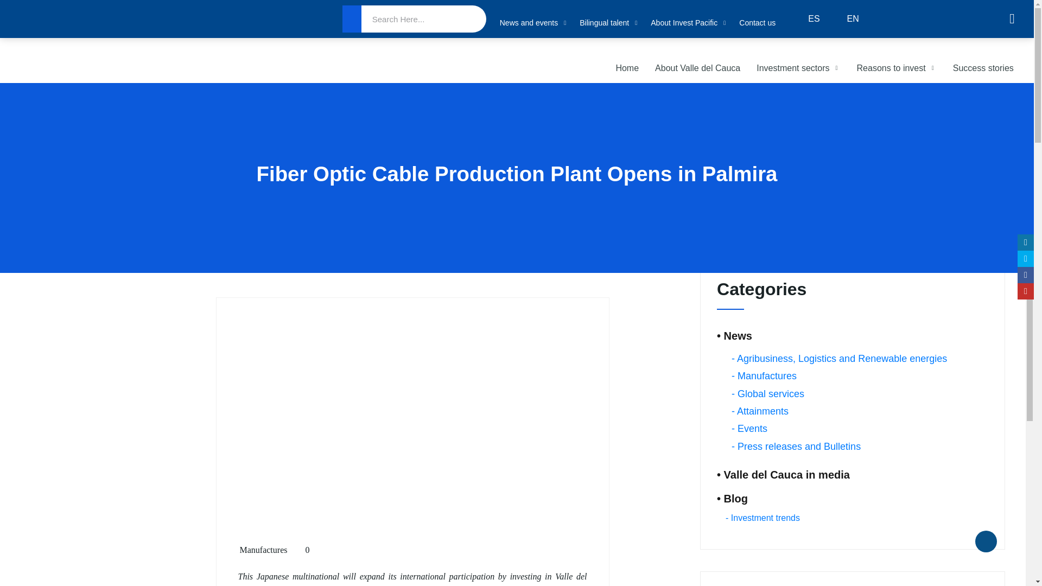 This screenshot has height=586, width=1042. What do you see at coordinates (844, 19) in the screenshot?
I see `EN` at bounding box center [844, 19].